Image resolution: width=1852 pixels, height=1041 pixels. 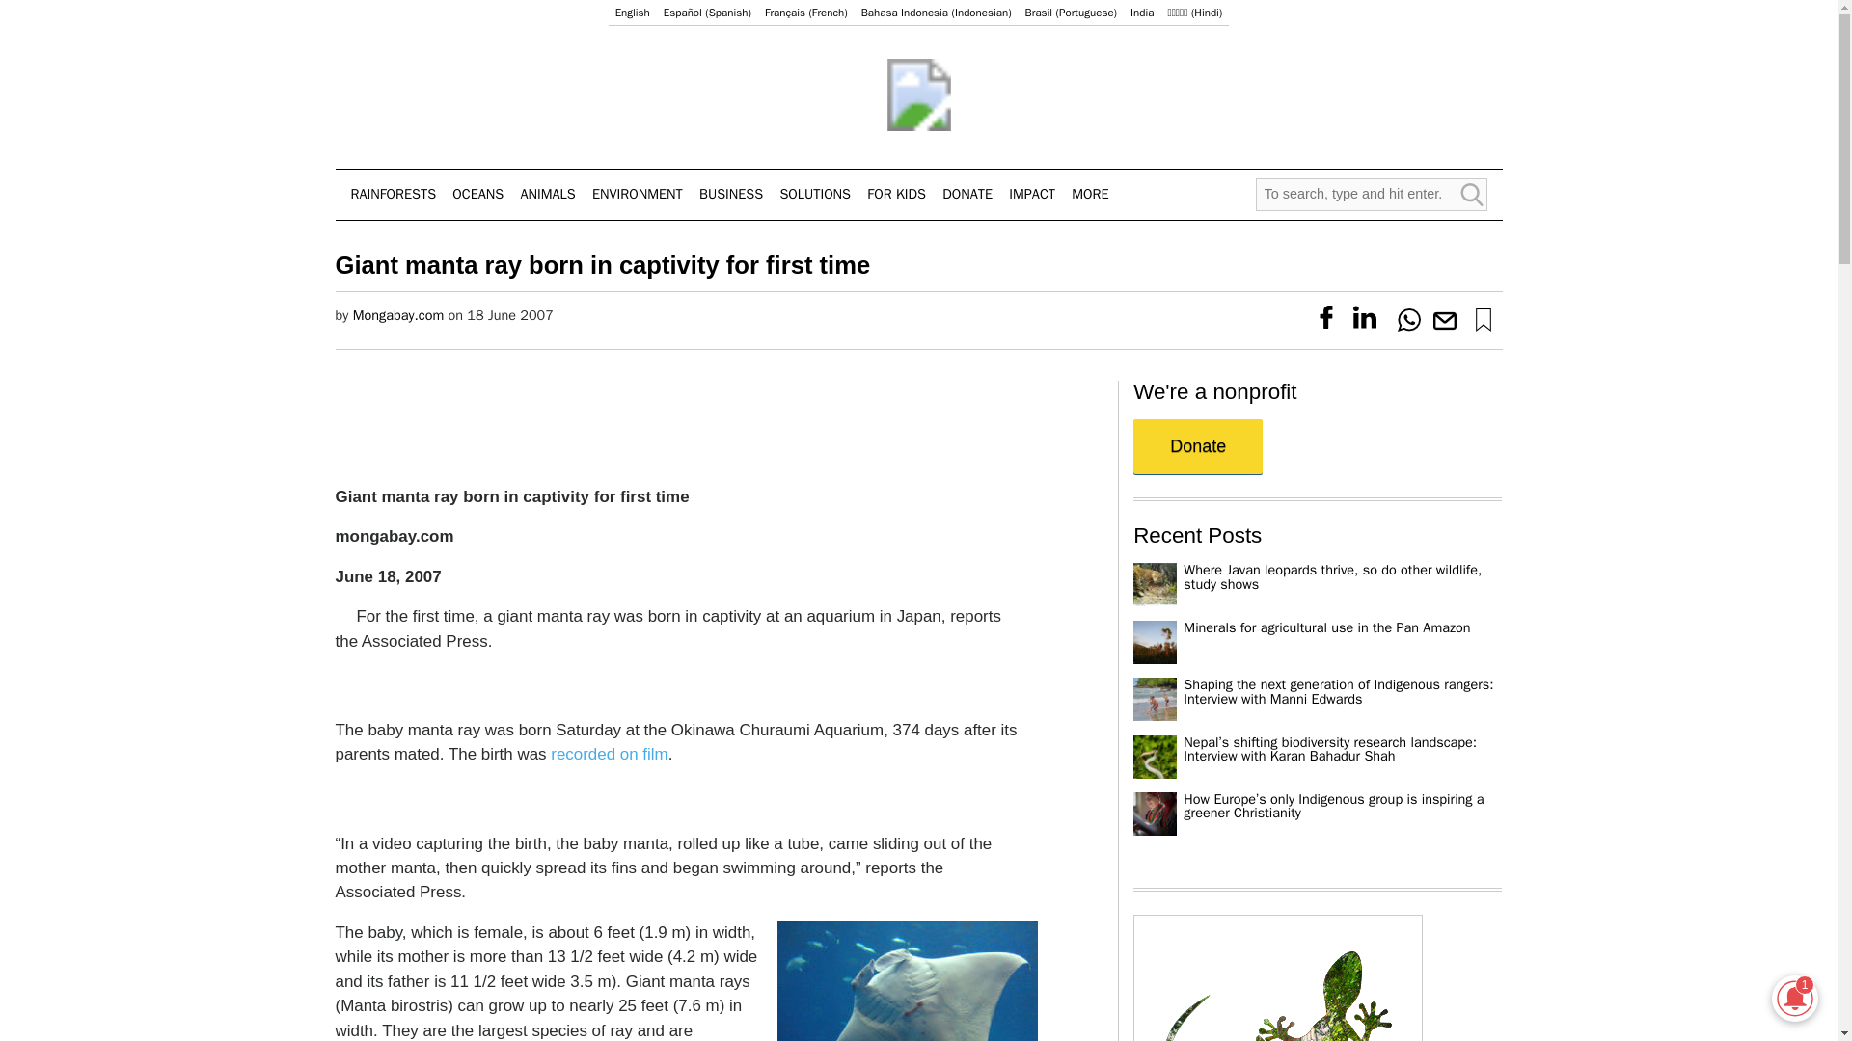 What do you see at coordinates (1326, 627) in the screenshot?
I see `Minerals for agricultural use in the Pan Amazon` at bounding box center [1326, 627].